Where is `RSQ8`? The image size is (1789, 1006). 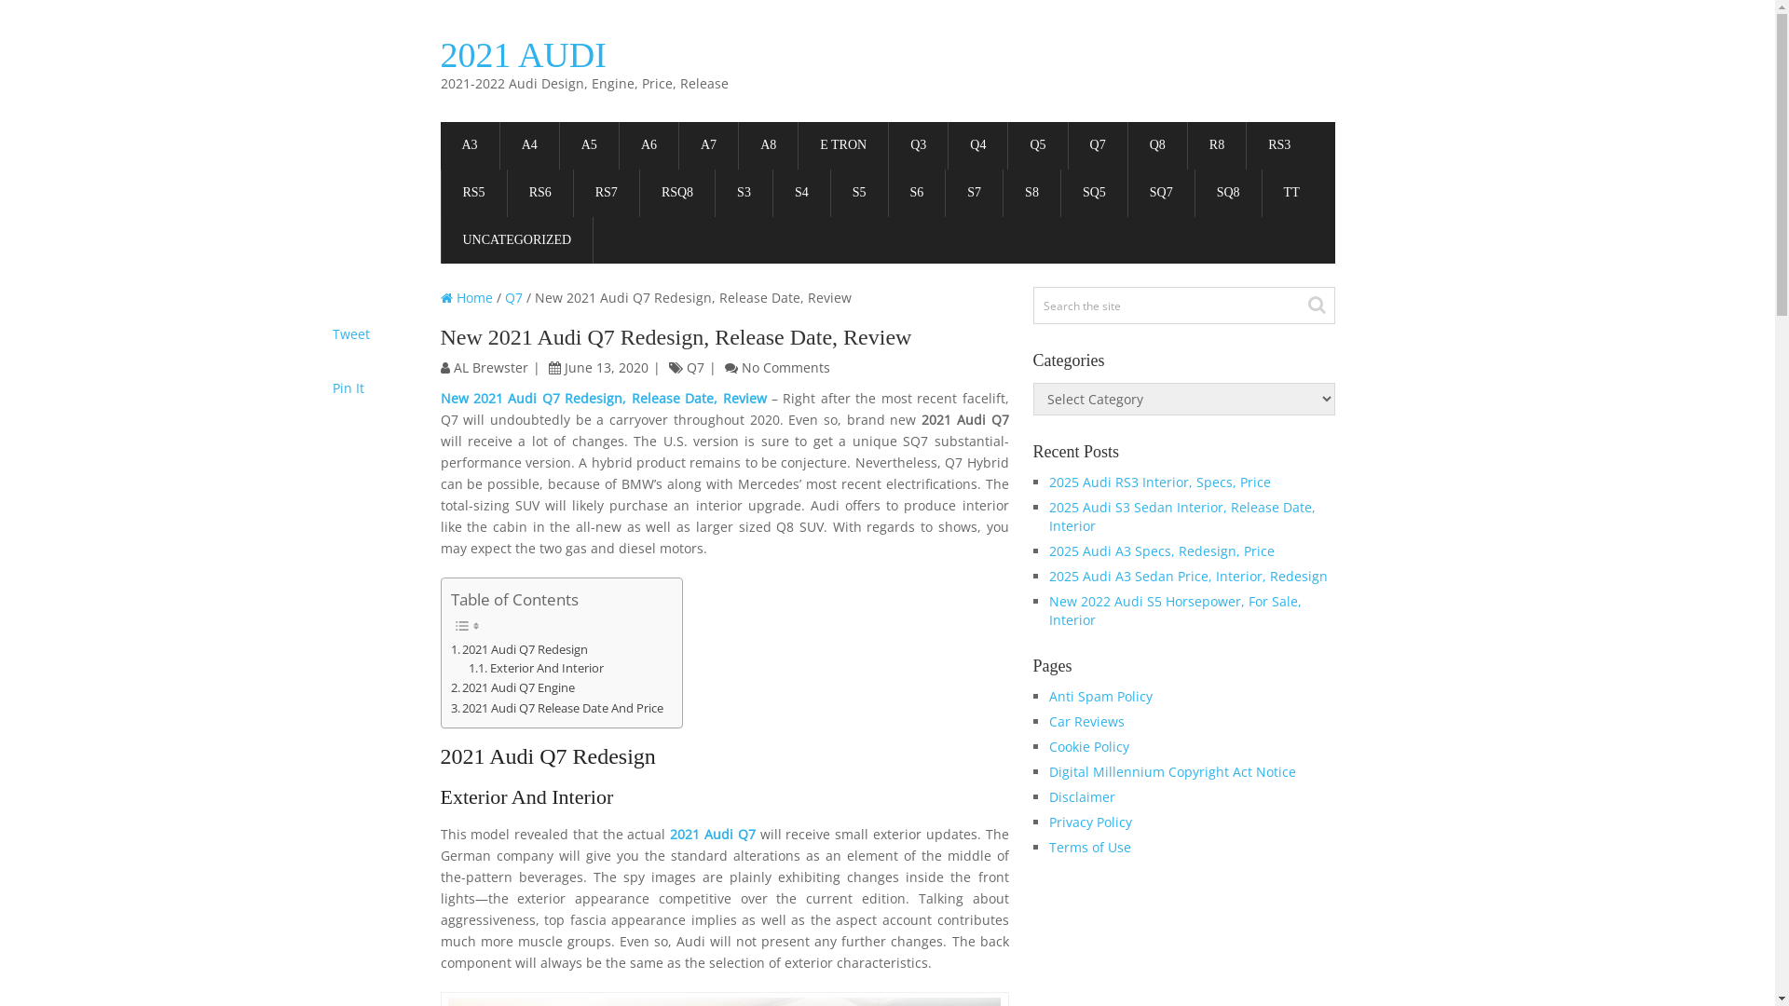 RSQ8 is located at coordinates (677, 194).